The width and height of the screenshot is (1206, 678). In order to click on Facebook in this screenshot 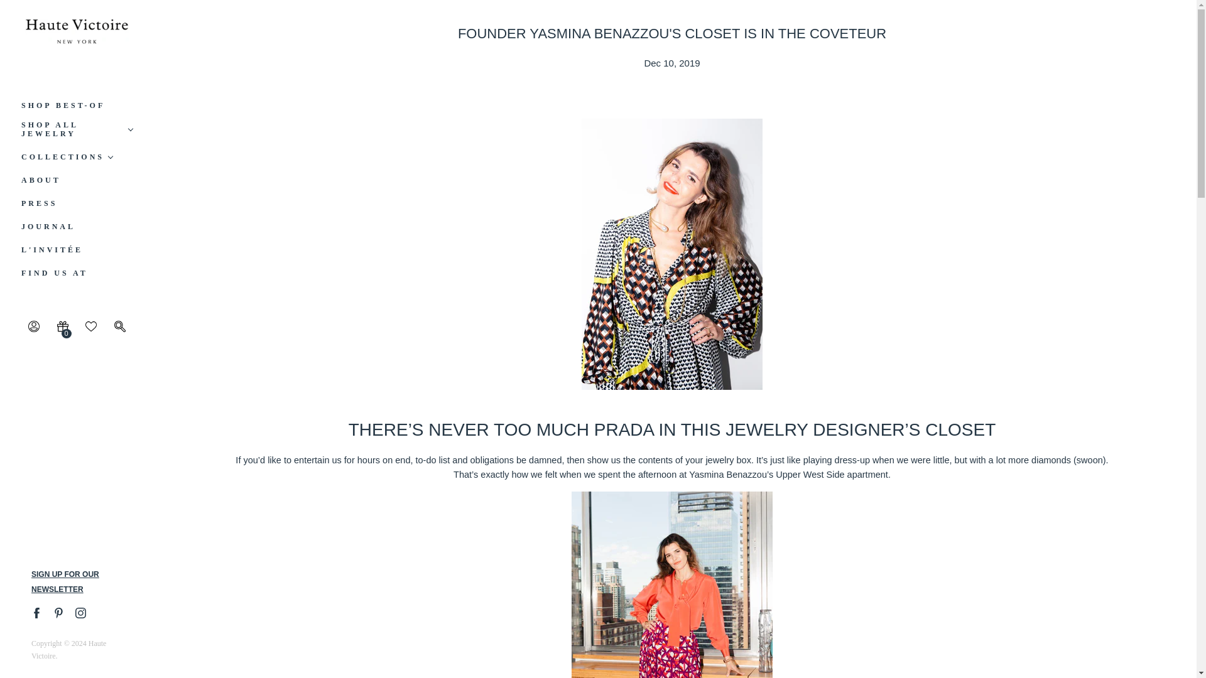, I will do `click(36, 613)`.